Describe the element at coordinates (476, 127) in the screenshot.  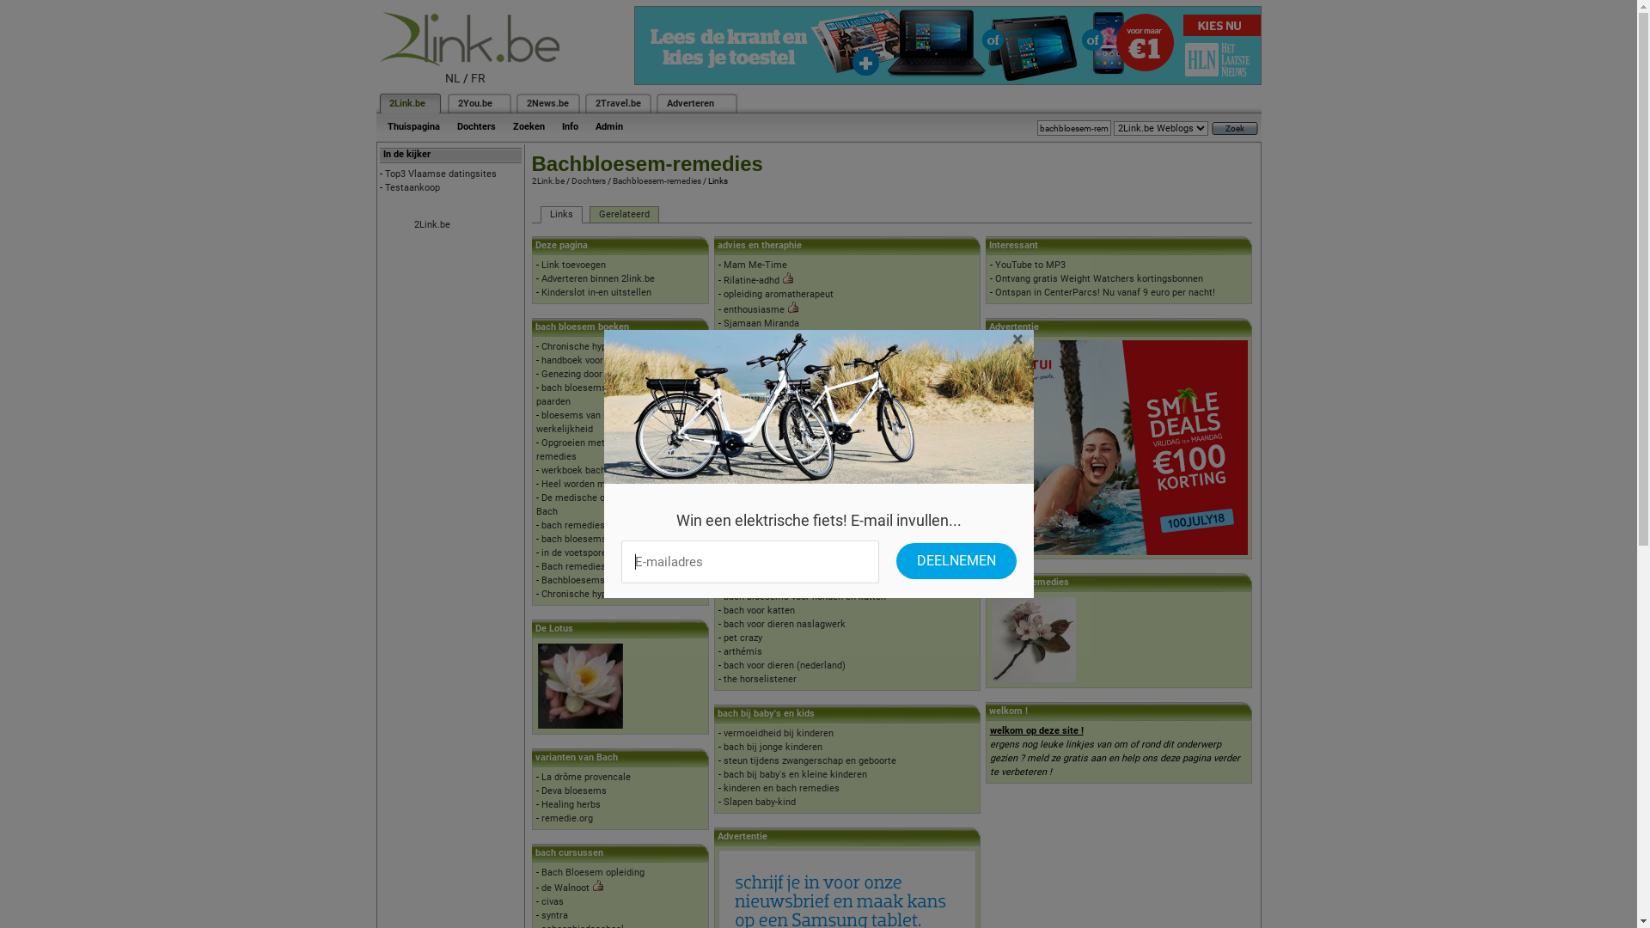
I see `Dochters` at that location.